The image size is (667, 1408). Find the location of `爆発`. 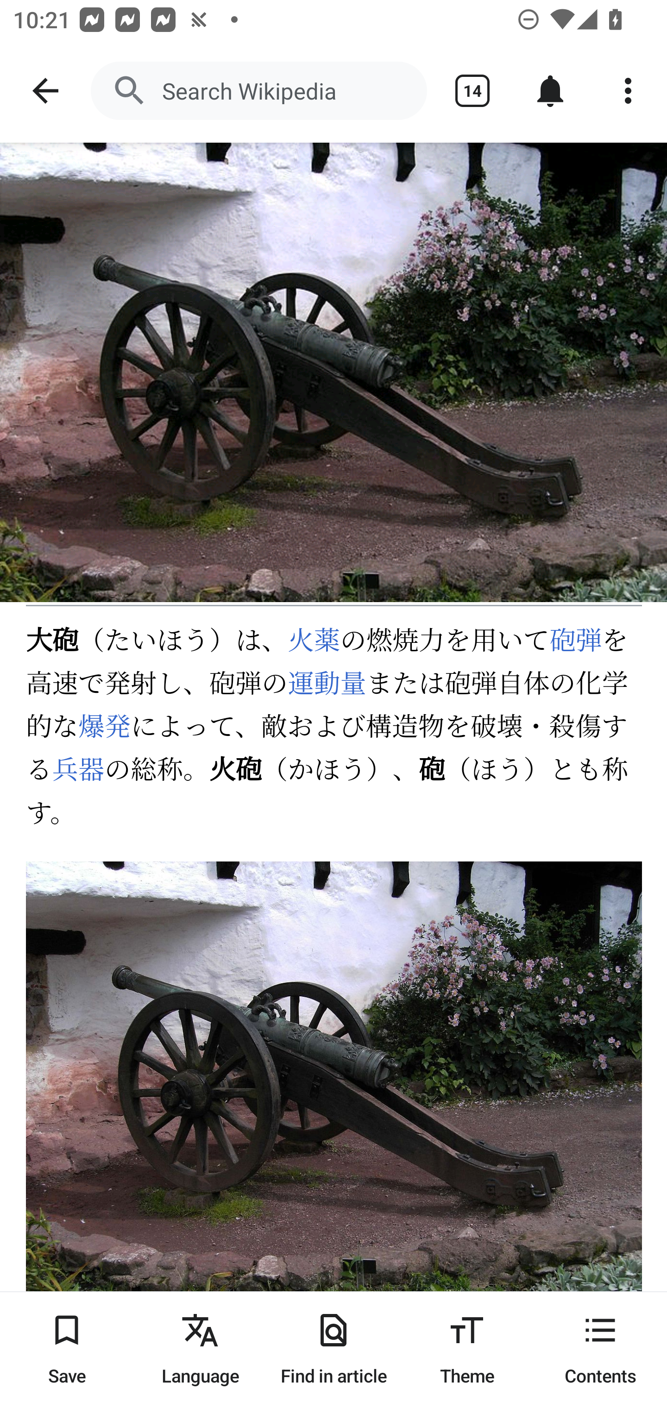

爆発 is located at coordinates (105, 727).